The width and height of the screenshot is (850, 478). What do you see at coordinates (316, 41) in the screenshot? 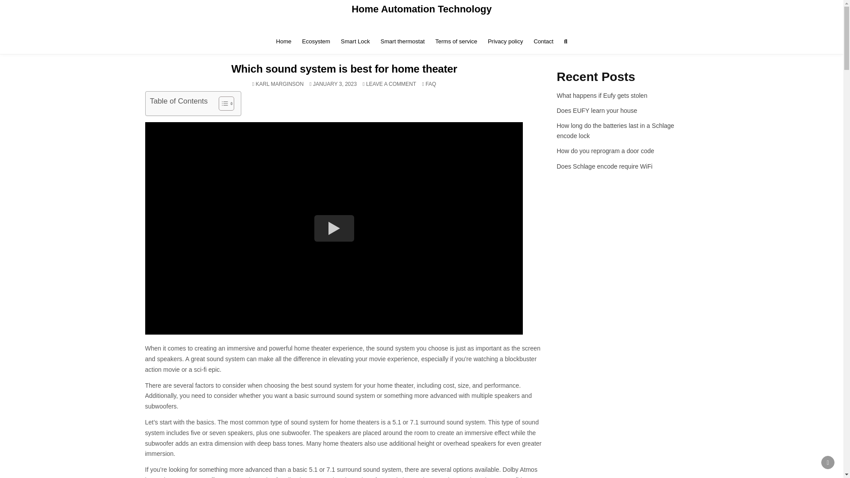
I see `Ecosystem` at bounding box center [316, 41].